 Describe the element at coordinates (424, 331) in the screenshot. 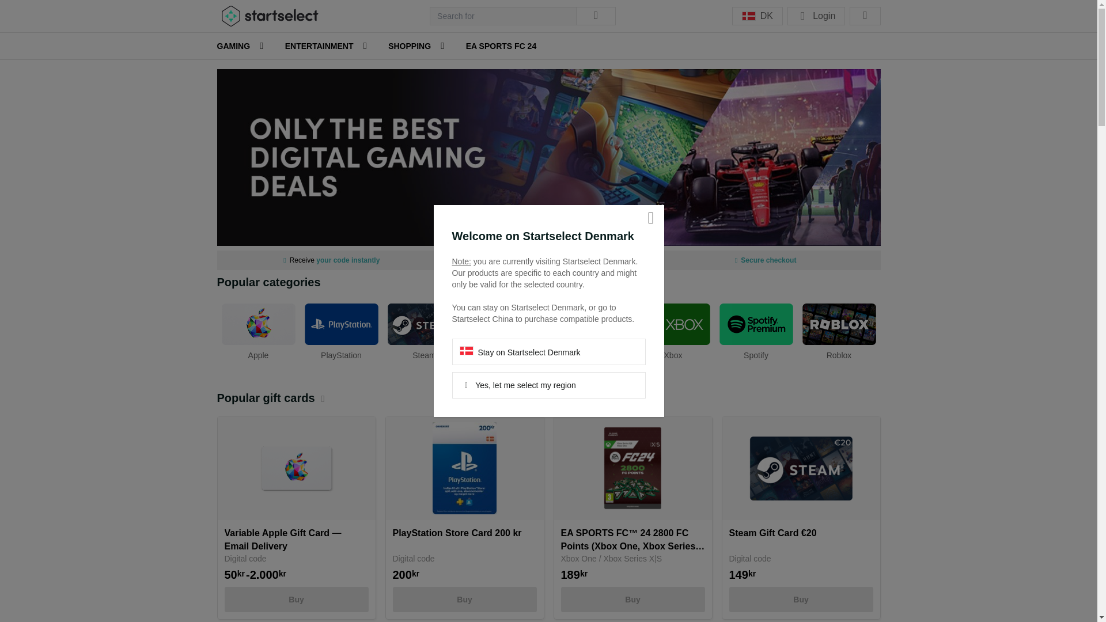

I see `Steam` at that location.